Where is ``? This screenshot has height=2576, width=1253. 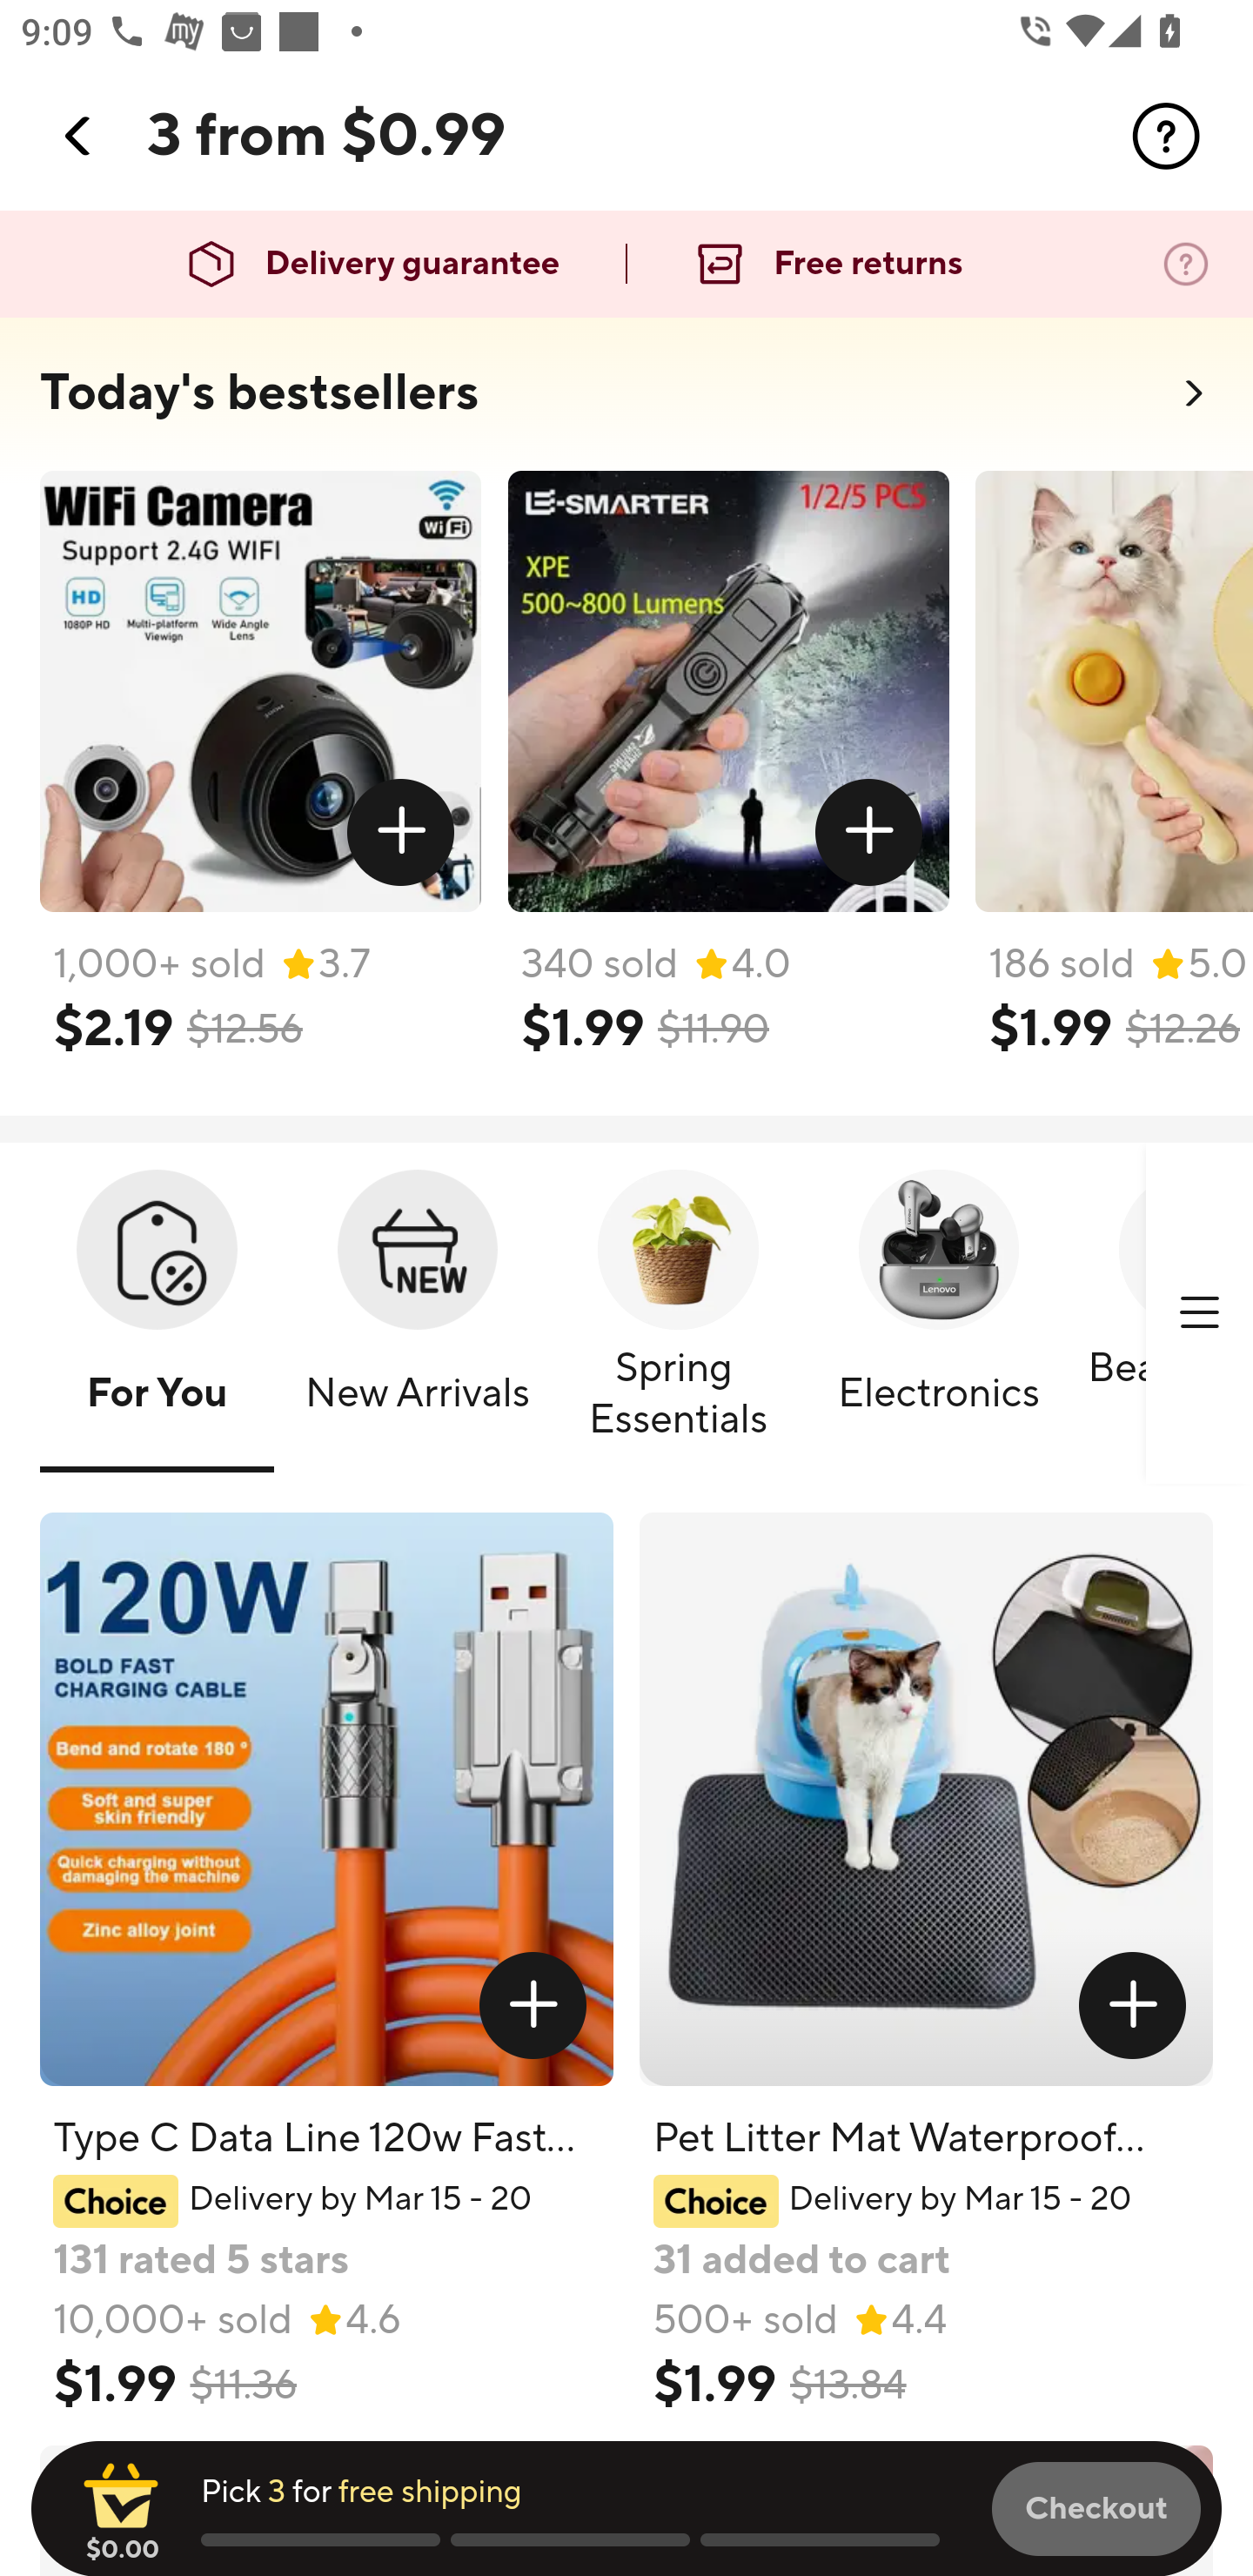
 is located at coordinates (1199, 1313).